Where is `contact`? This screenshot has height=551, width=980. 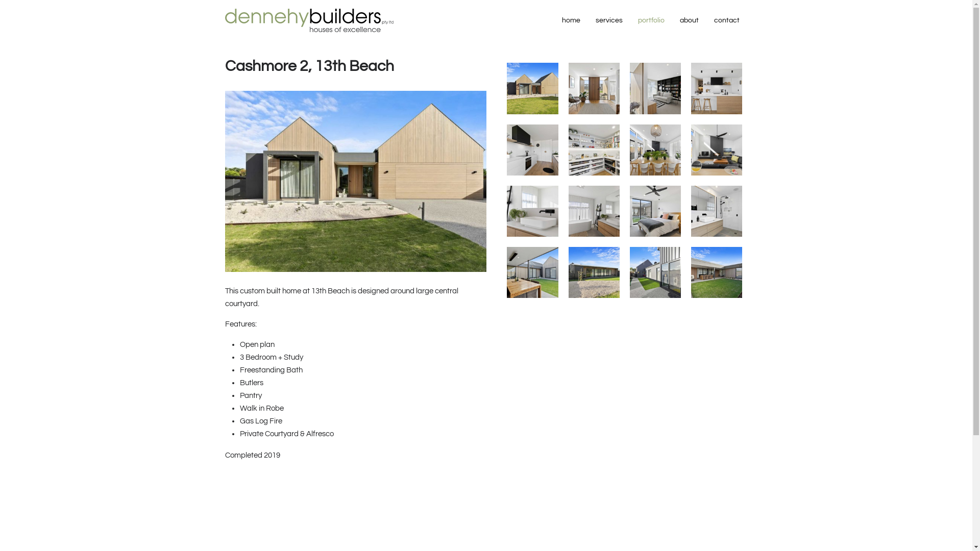
contact is located at coordinates (727, 20).